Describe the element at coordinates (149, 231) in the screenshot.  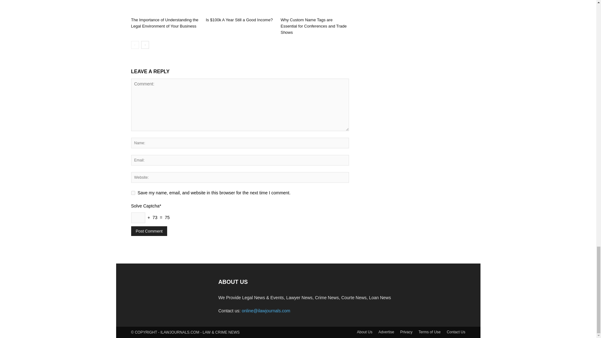
I see `Post Comment` at that location.